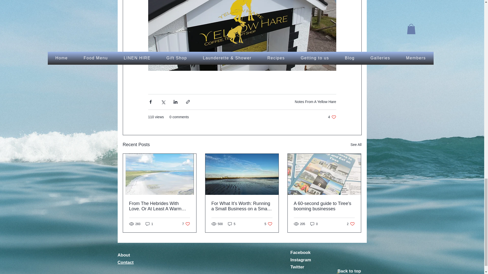 The image size is (488, 274). I want to click on 0, so click(314, 224).